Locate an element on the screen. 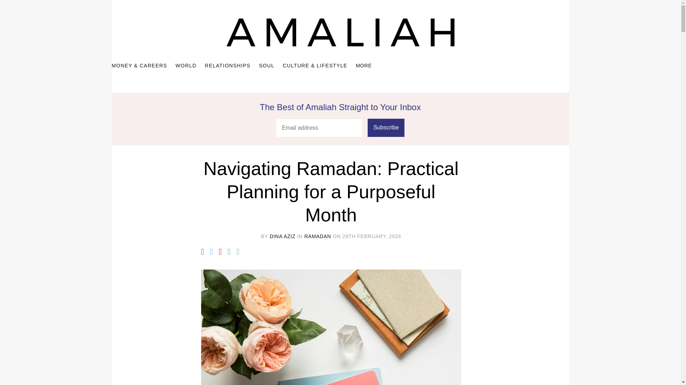  Subscribe is located at coordinates (386, 128).